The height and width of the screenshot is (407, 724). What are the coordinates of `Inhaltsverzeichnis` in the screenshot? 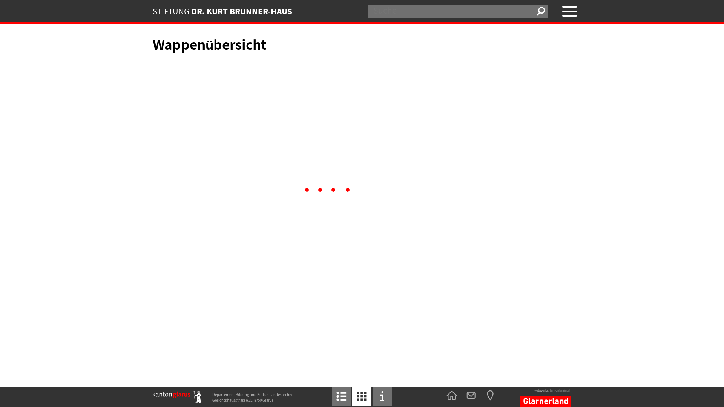 It's located at (342, 396).